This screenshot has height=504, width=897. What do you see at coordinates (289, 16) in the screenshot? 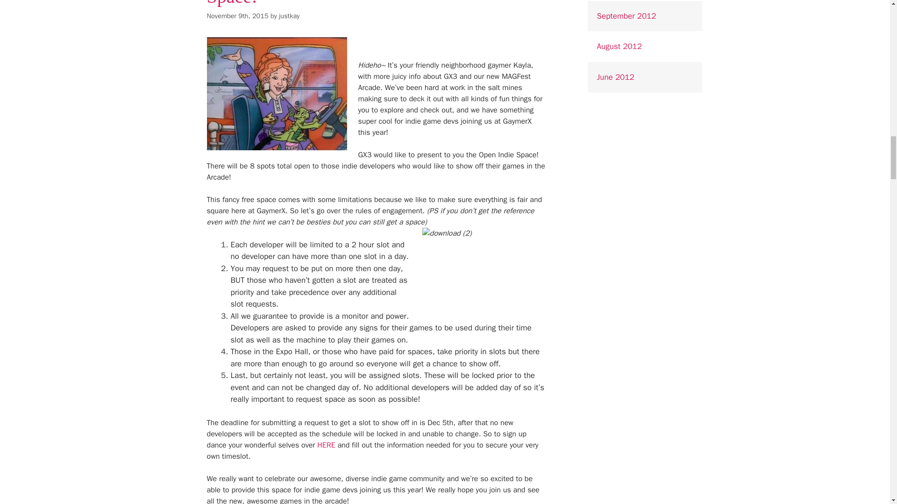
I see `justkay` at bounding box center [289, 16].